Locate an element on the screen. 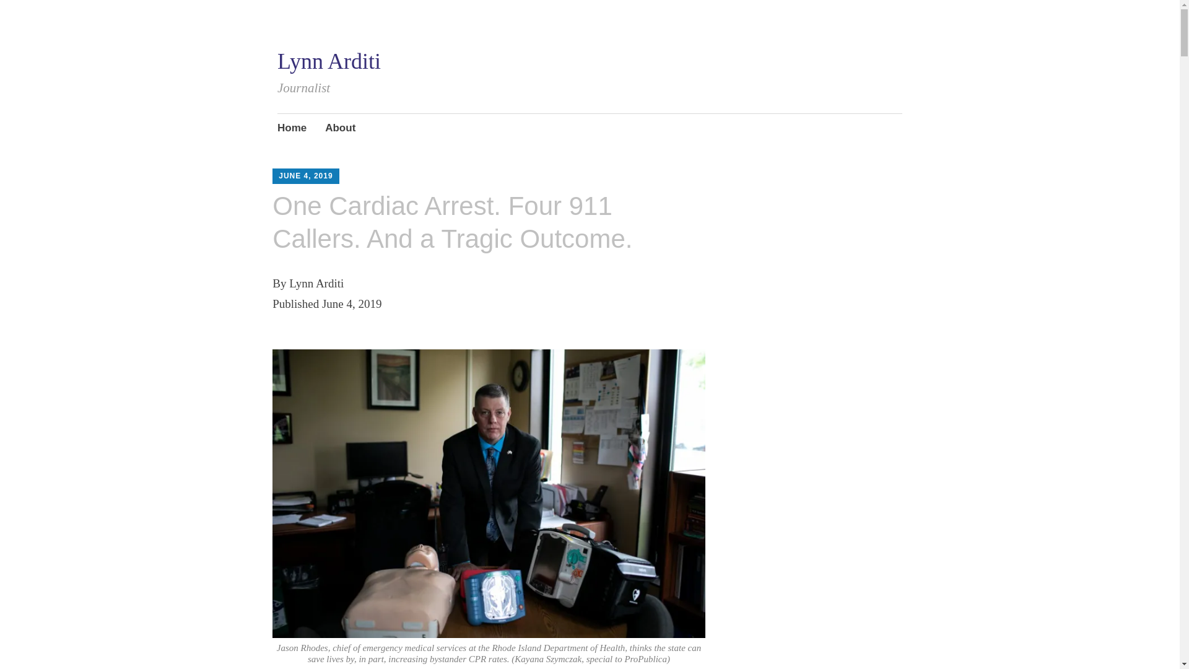 The width and height of the screenshot is (1189, 669). JUNE 4, 2019 is located at coordinates (305, 175).